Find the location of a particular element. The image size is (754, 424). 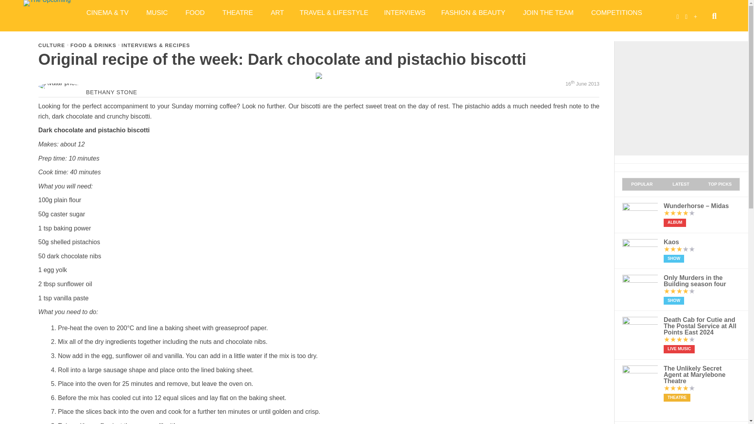

INTERVIEWS is located at coordinates (404, 13).